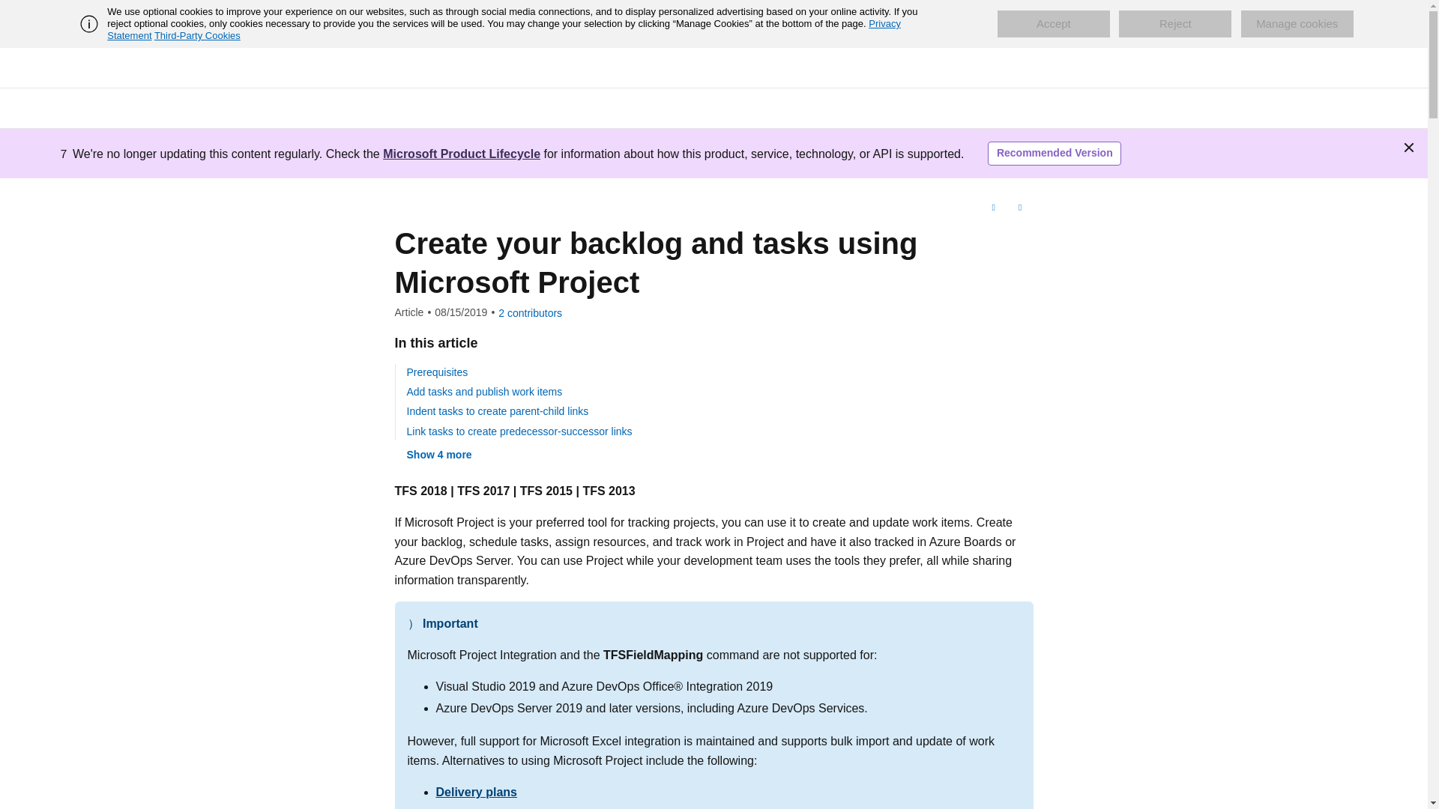 The height and width of the screenshot is (809, 1439). I want to click on Link tasks to create predecessor-successor links, so click(519, 431).